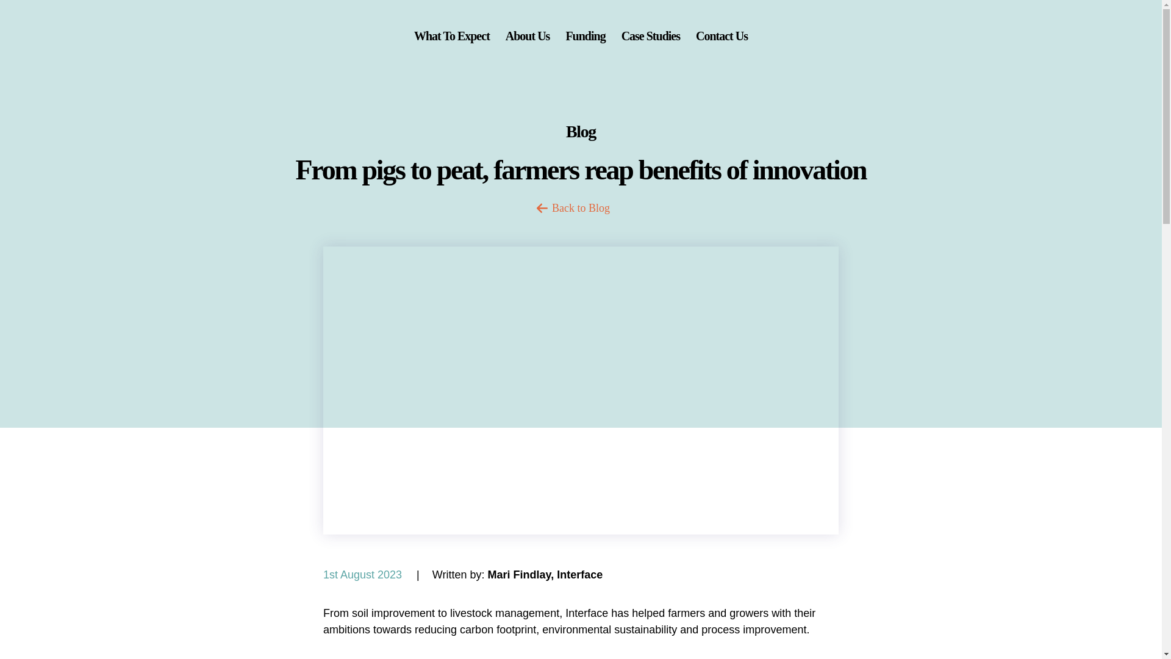 This screenshot has width=1171, height=659. I want to click on Case Studies, so click(651, 35).